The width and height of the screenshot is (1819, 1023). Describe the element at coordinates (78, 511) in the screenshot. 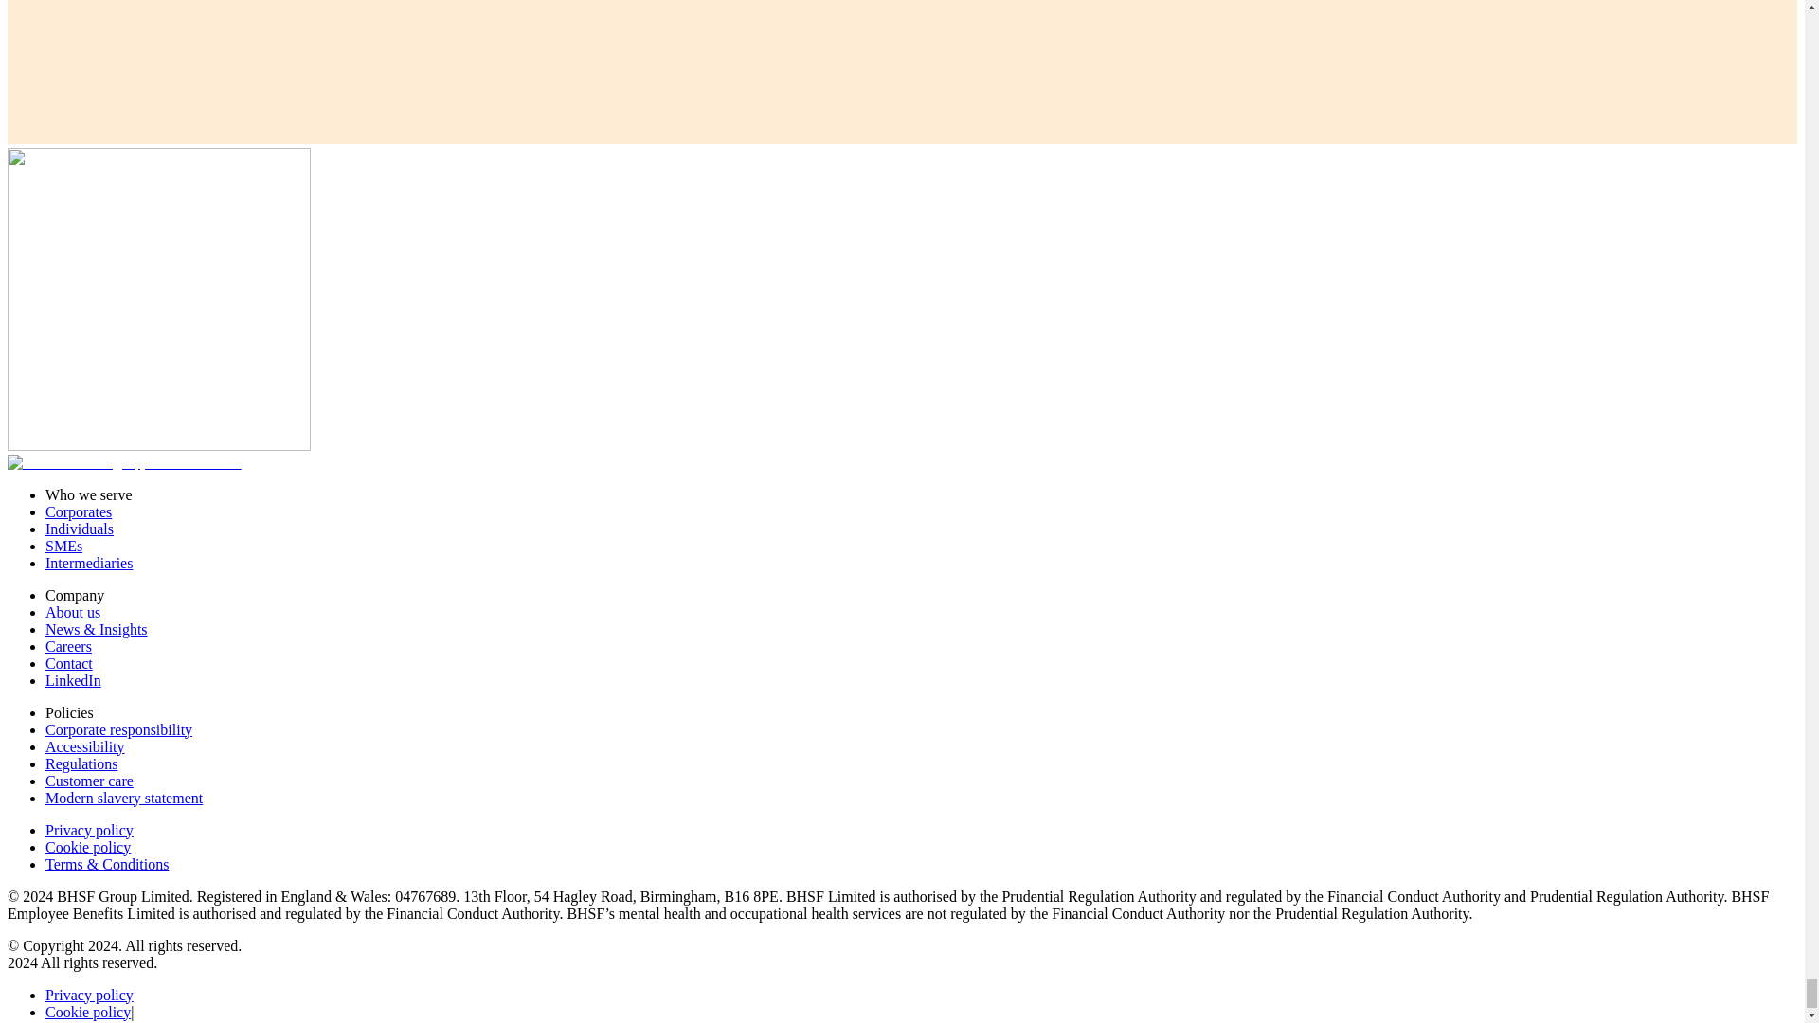

I see `Corporates` at that location.